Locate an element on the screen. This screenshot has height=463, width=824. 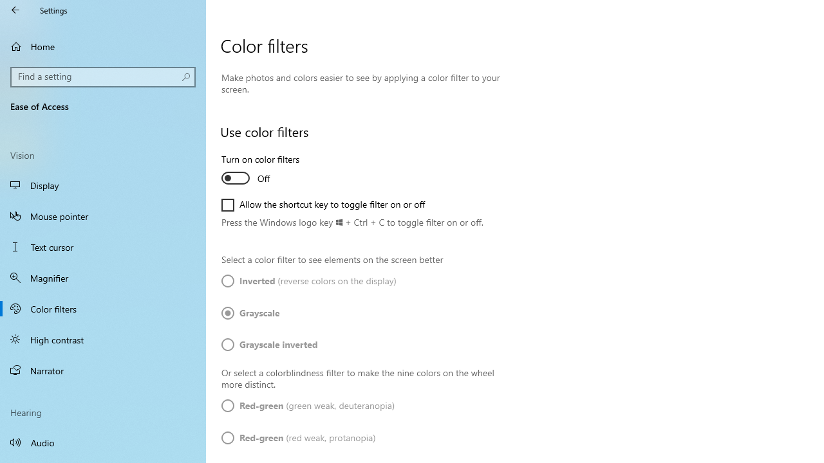
Allow the shortcut key to toggle filter on or off is located at coordinates (323, 204).